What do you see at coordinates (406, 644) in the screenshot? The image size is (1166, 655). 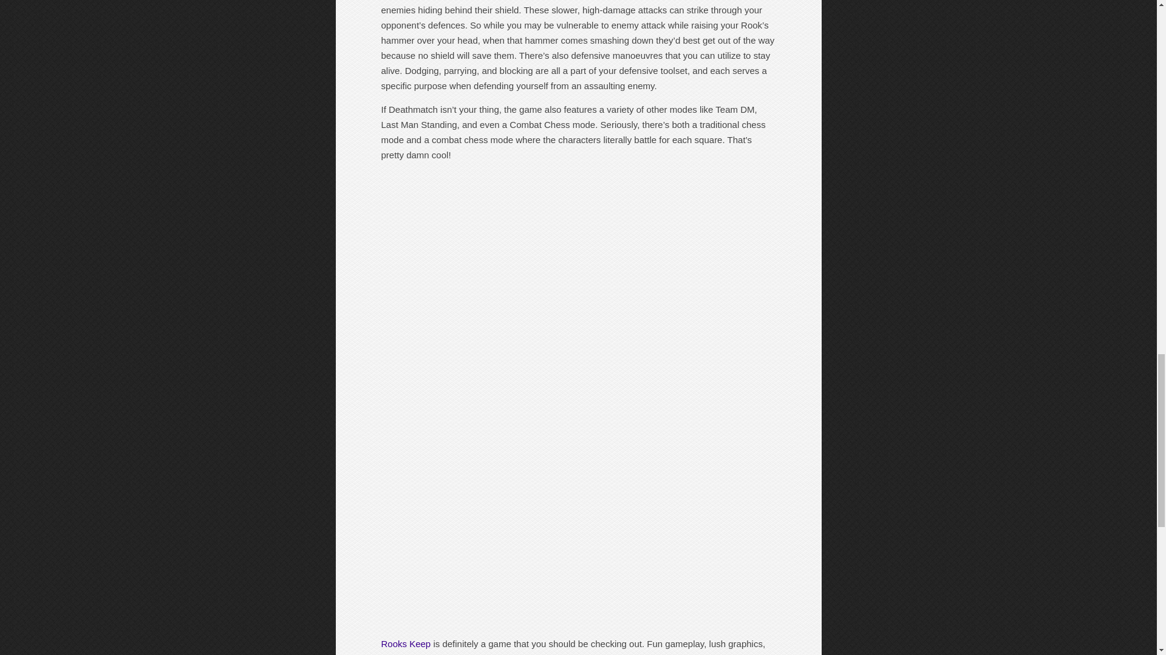 I see `Rooks Keep on Steam Greenlight` at bounding box center [406, 644].